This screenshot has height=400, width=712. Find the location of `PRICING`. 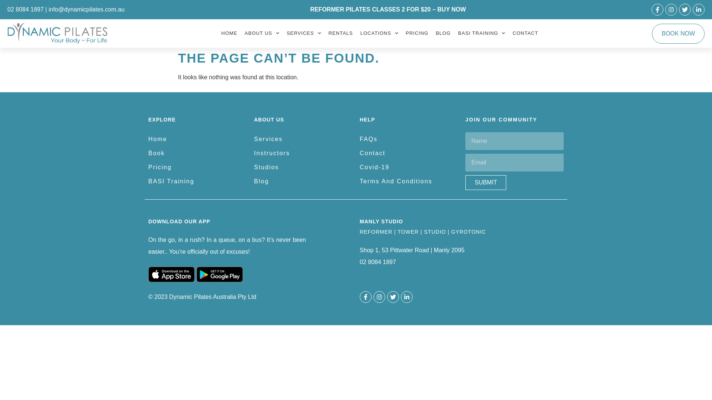

PRICING is located at coordinates (417, 33).